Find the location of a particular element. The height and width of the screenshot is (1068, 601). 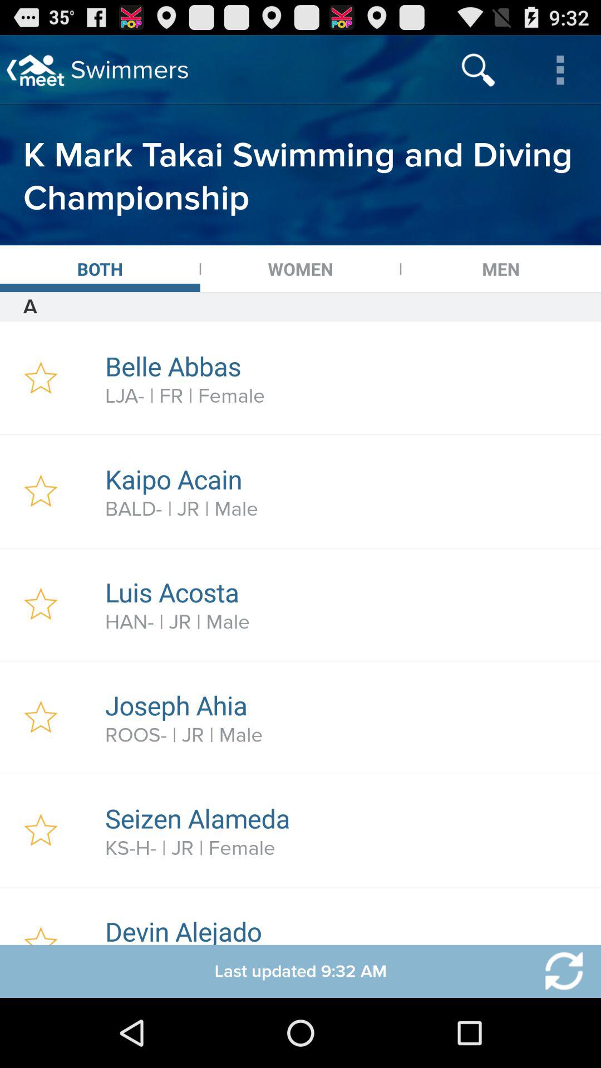

press the icon next to the women app is located at coordinates (100, 269).